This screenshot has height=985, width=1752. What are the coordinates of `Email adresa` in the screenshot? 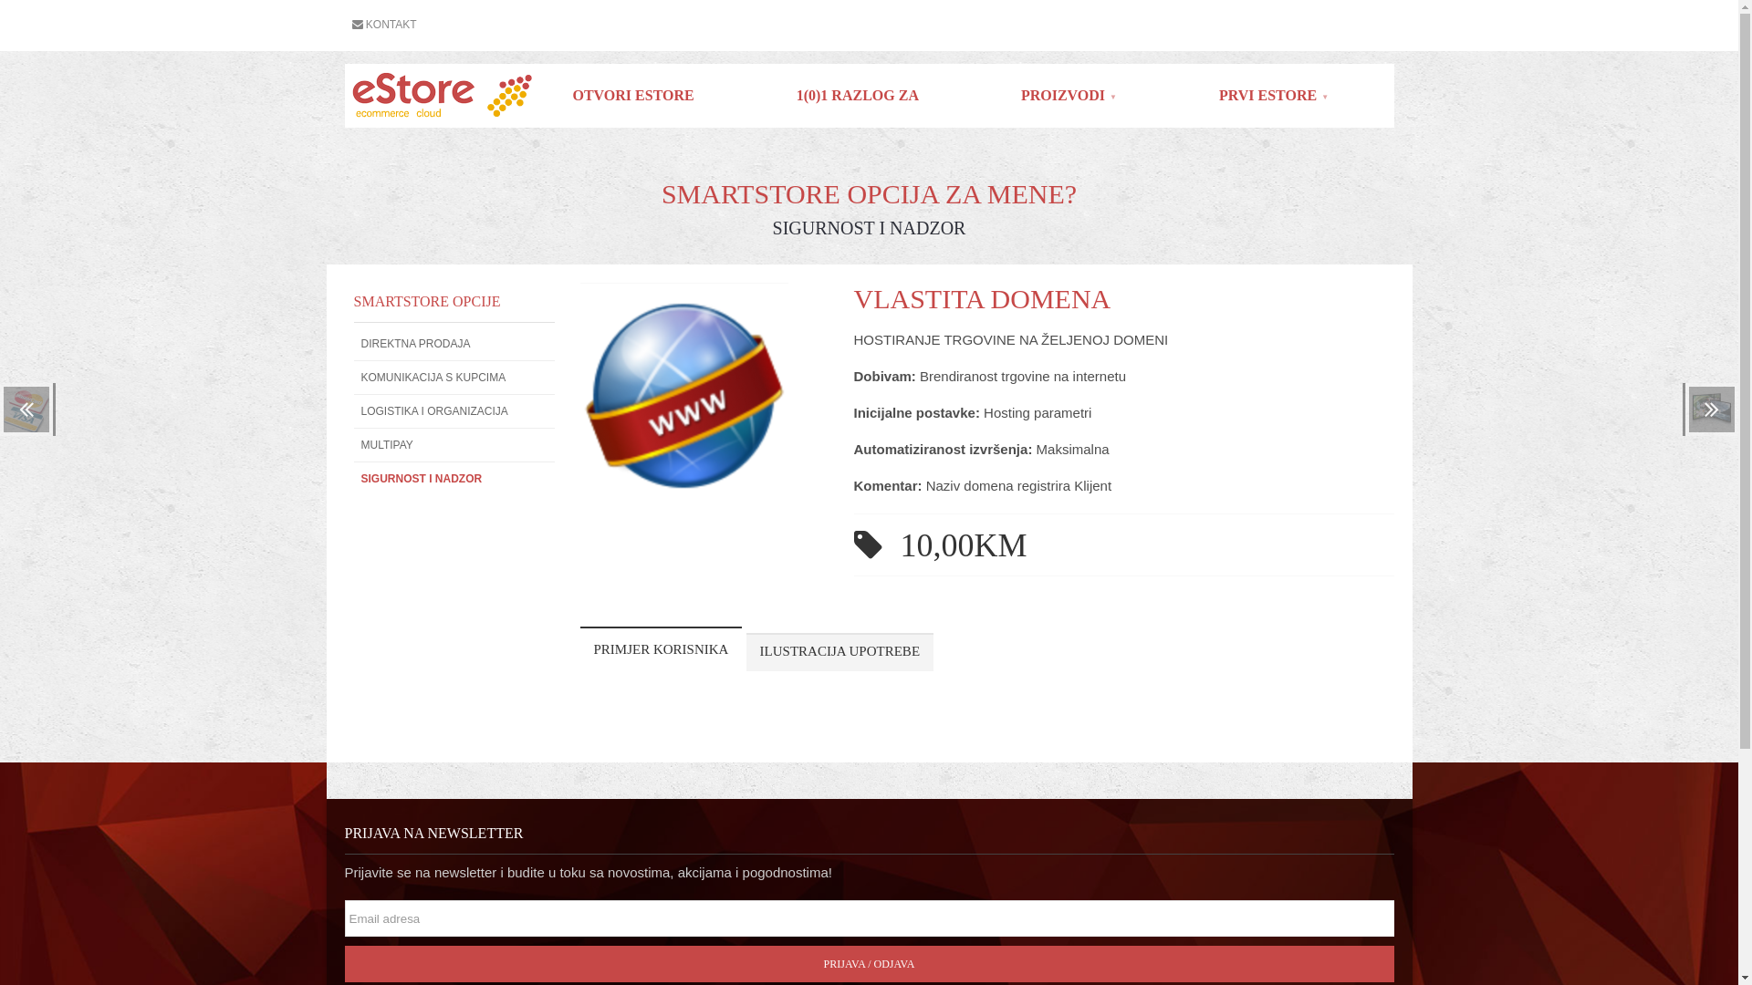 It's located at (874, 918).